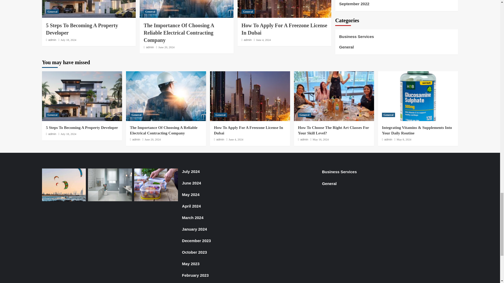 The image size is (504, 283). Describe the element at coordinates (248, 40) in the screenshot. I see `admin` at that location.